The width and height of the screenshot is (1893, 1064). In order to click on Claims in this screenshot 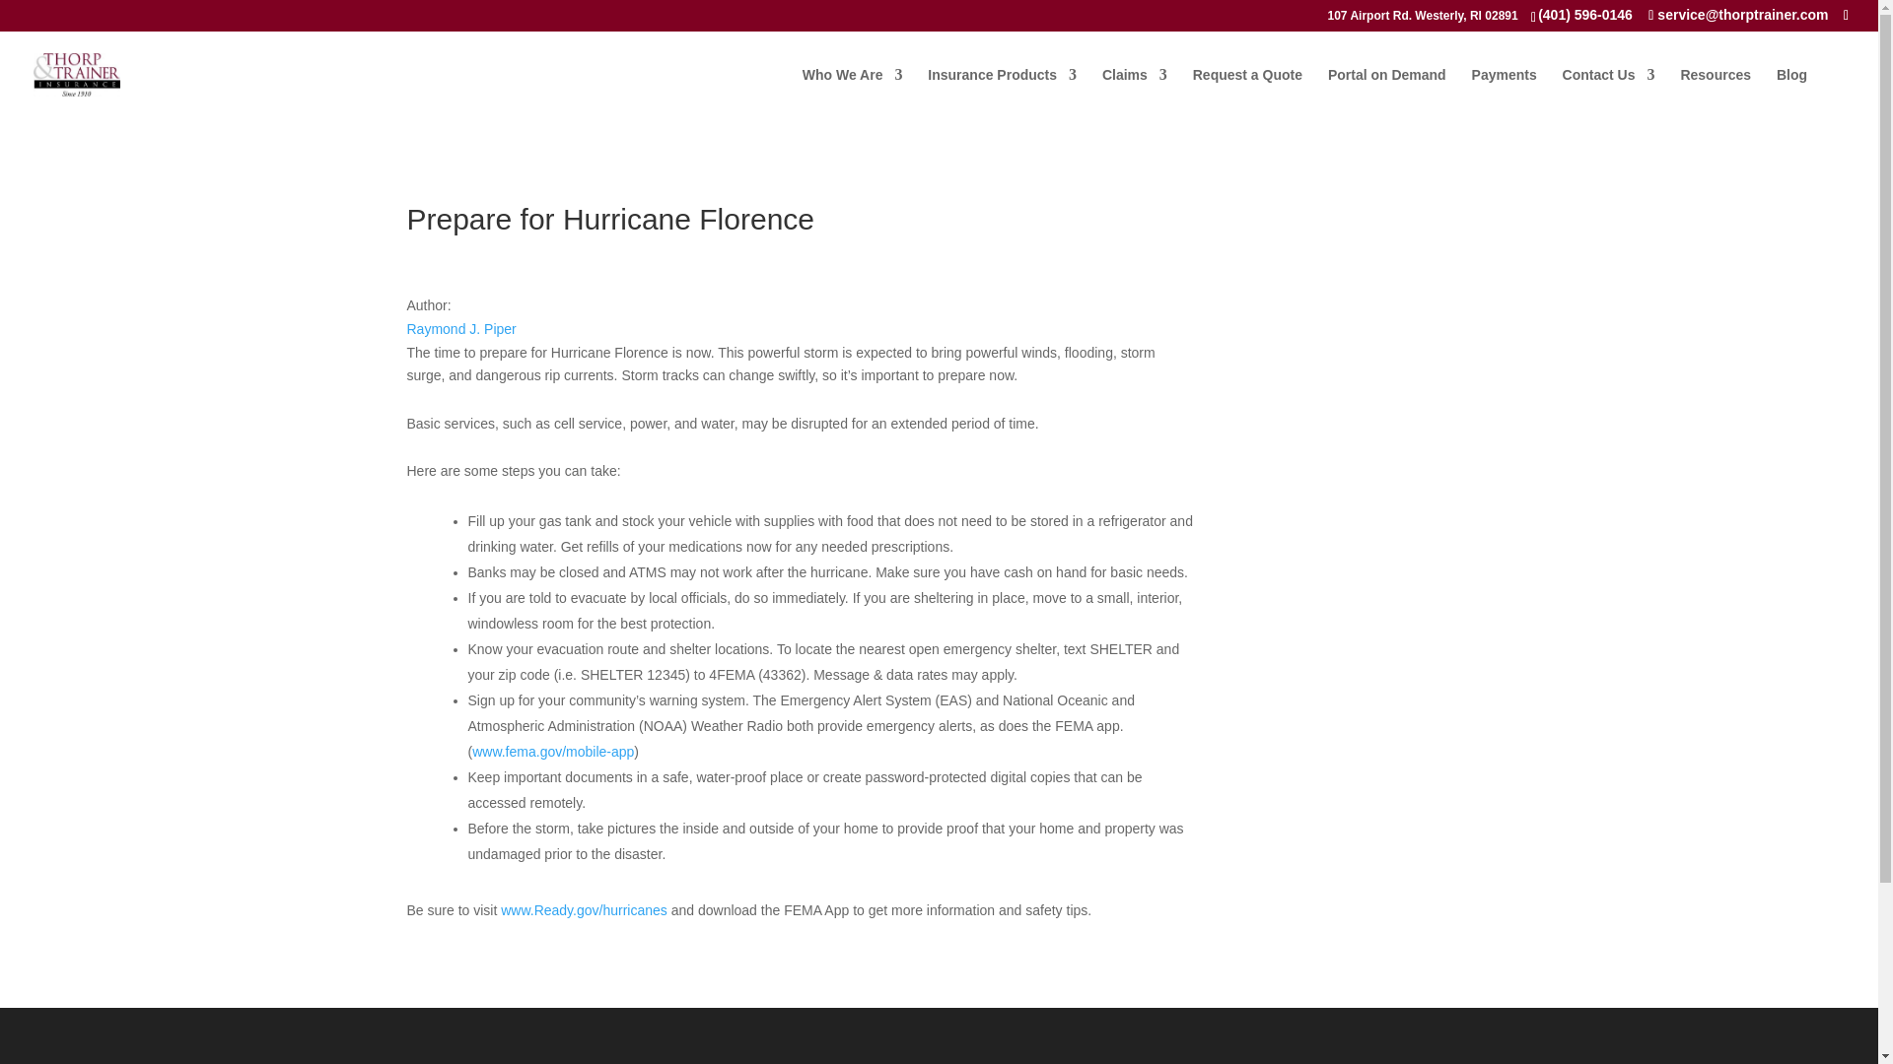, I will do `click(1134, 91)`.